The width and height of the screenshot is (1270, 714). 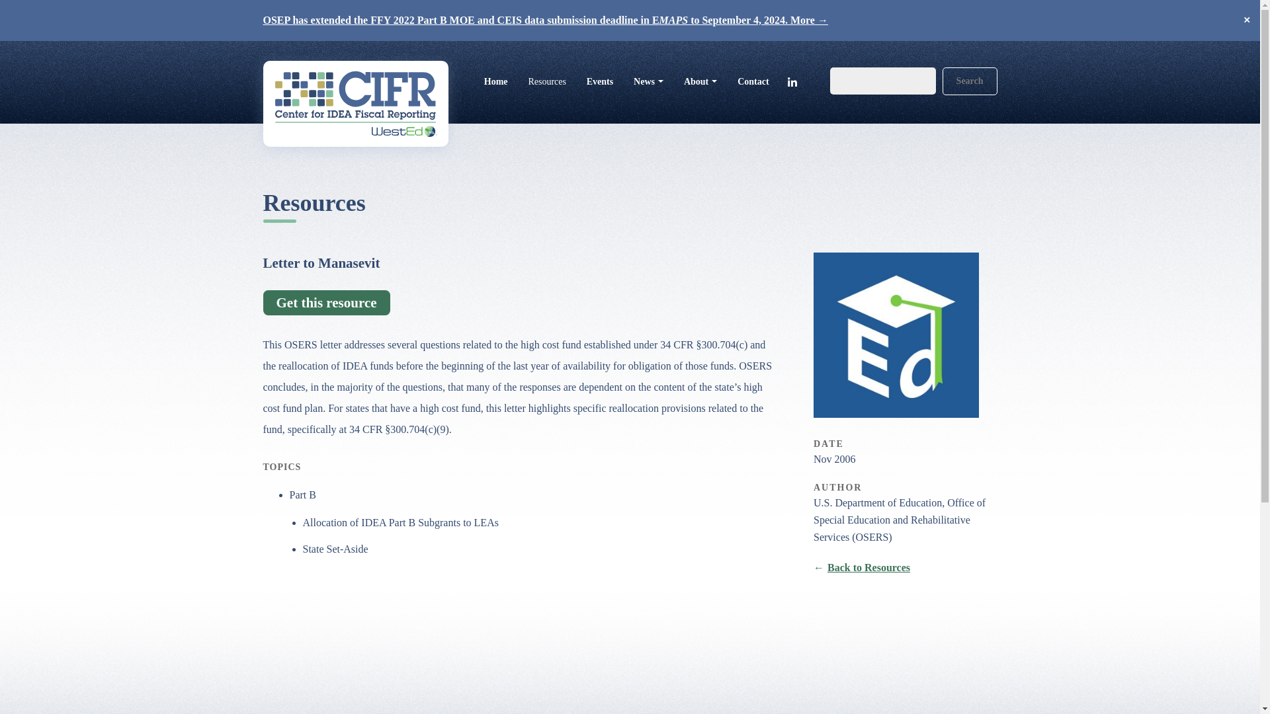 I want to click on Get this resource, so click(x=326, y=303).